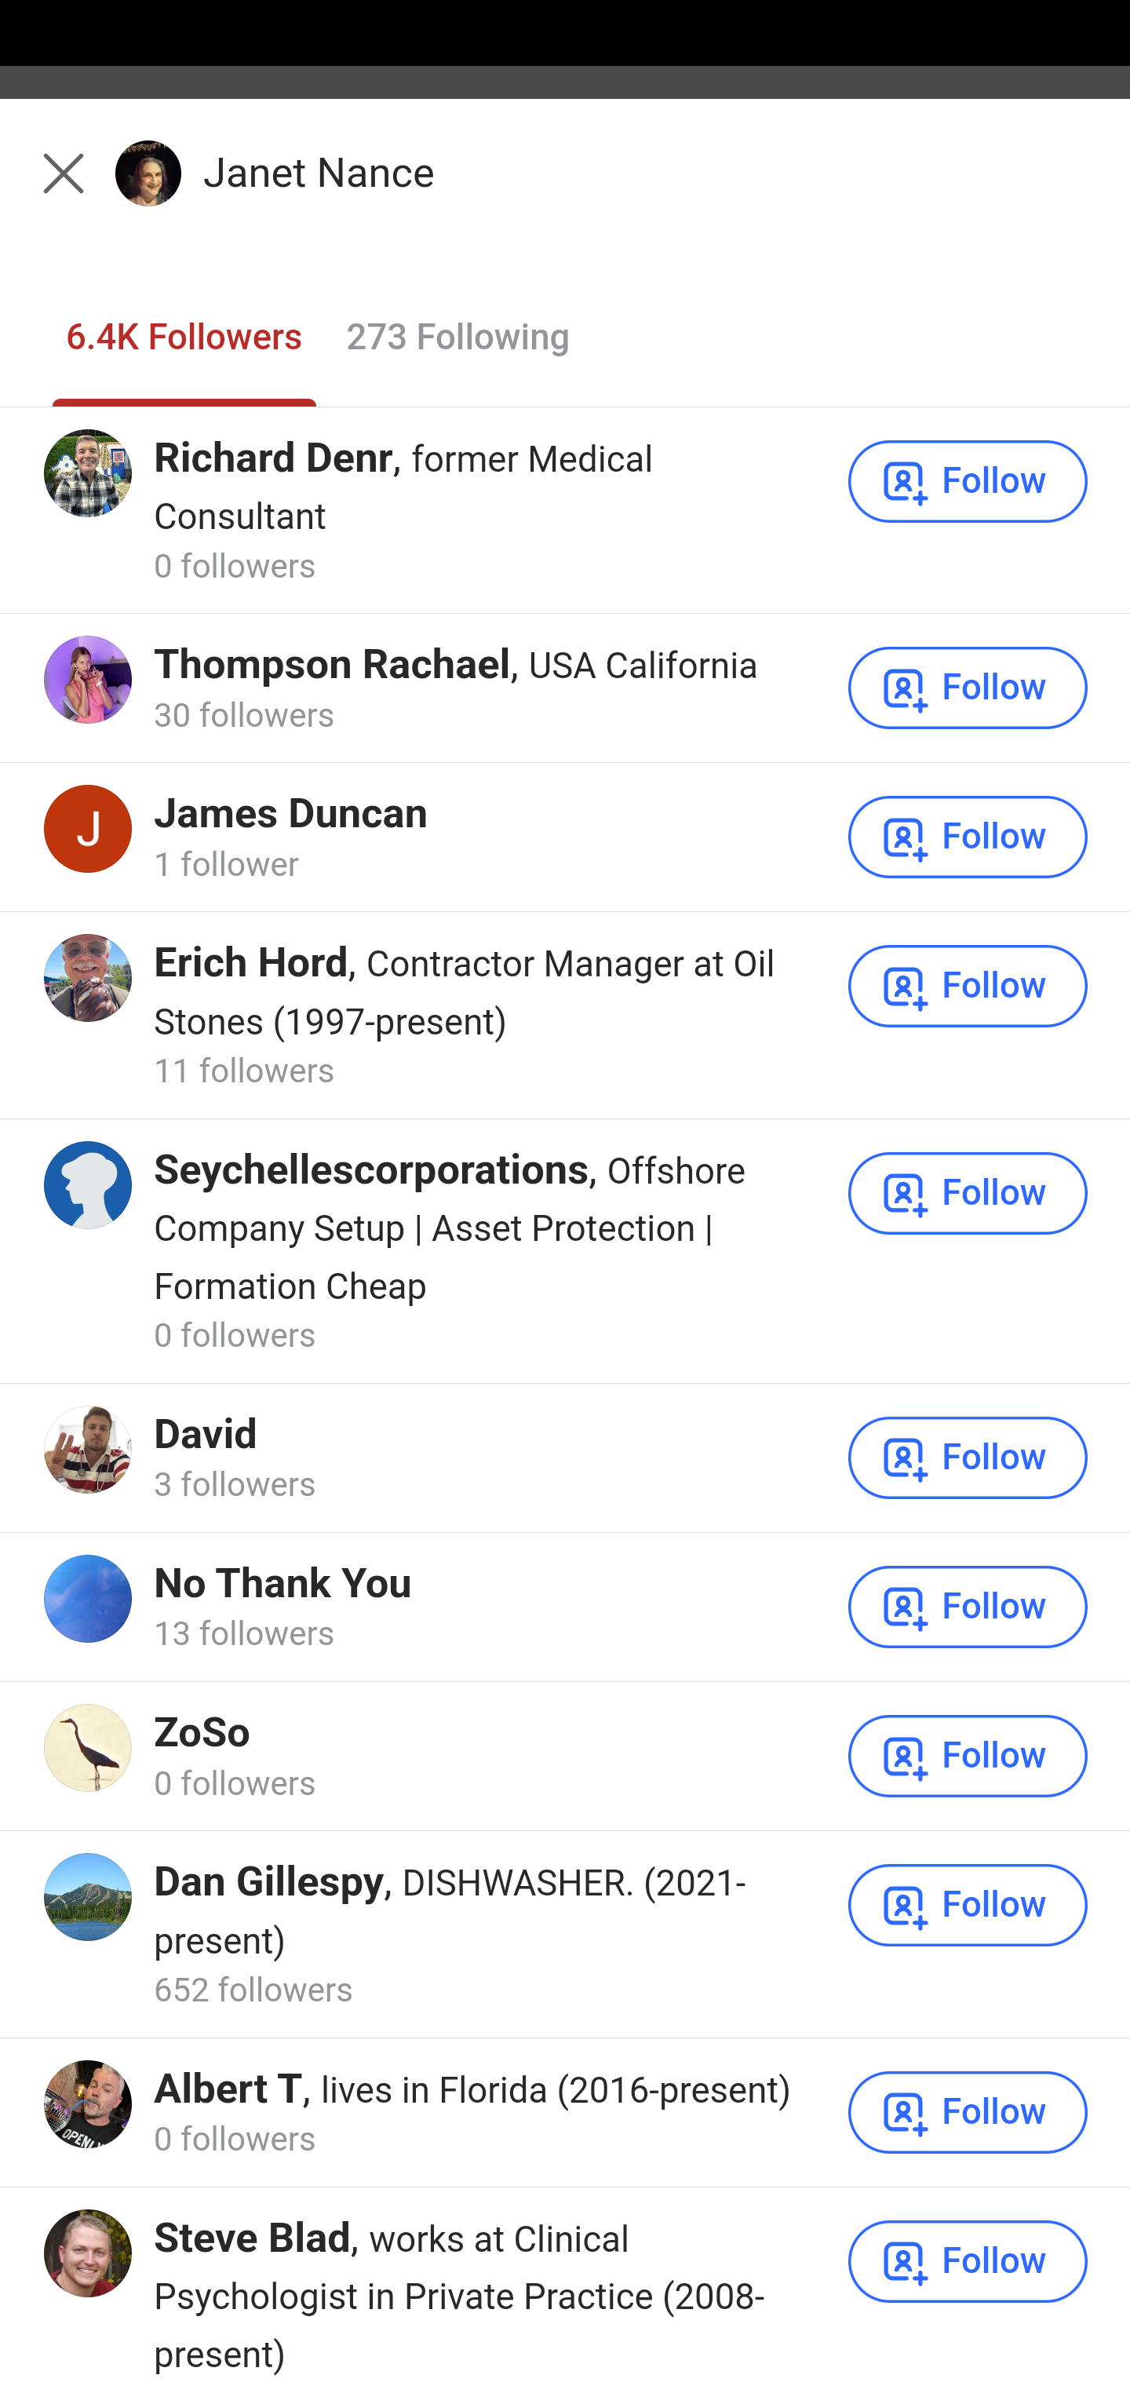  What do you see at coordinates (47, 190) in the screenshot?
I see `Back` at bounding box center [47, 190].